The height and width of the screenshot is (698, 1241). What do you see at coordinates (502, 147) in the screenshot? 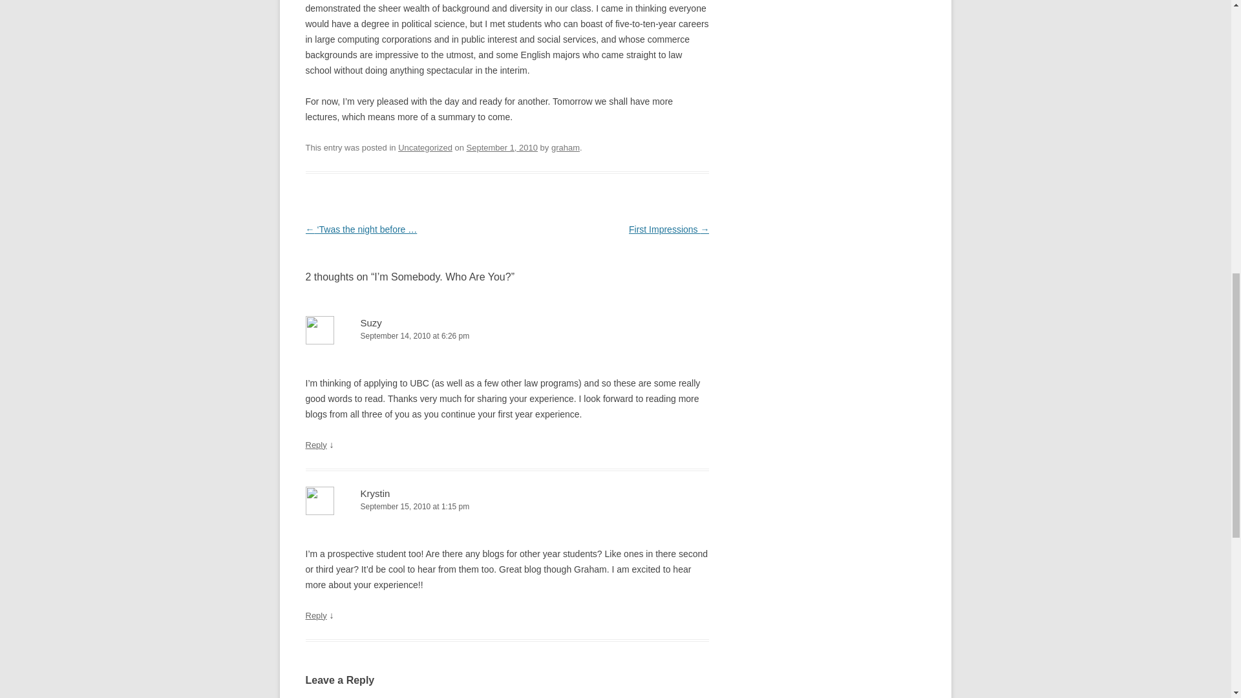
I see `5:00 pm` at bounding box center [502, 147].